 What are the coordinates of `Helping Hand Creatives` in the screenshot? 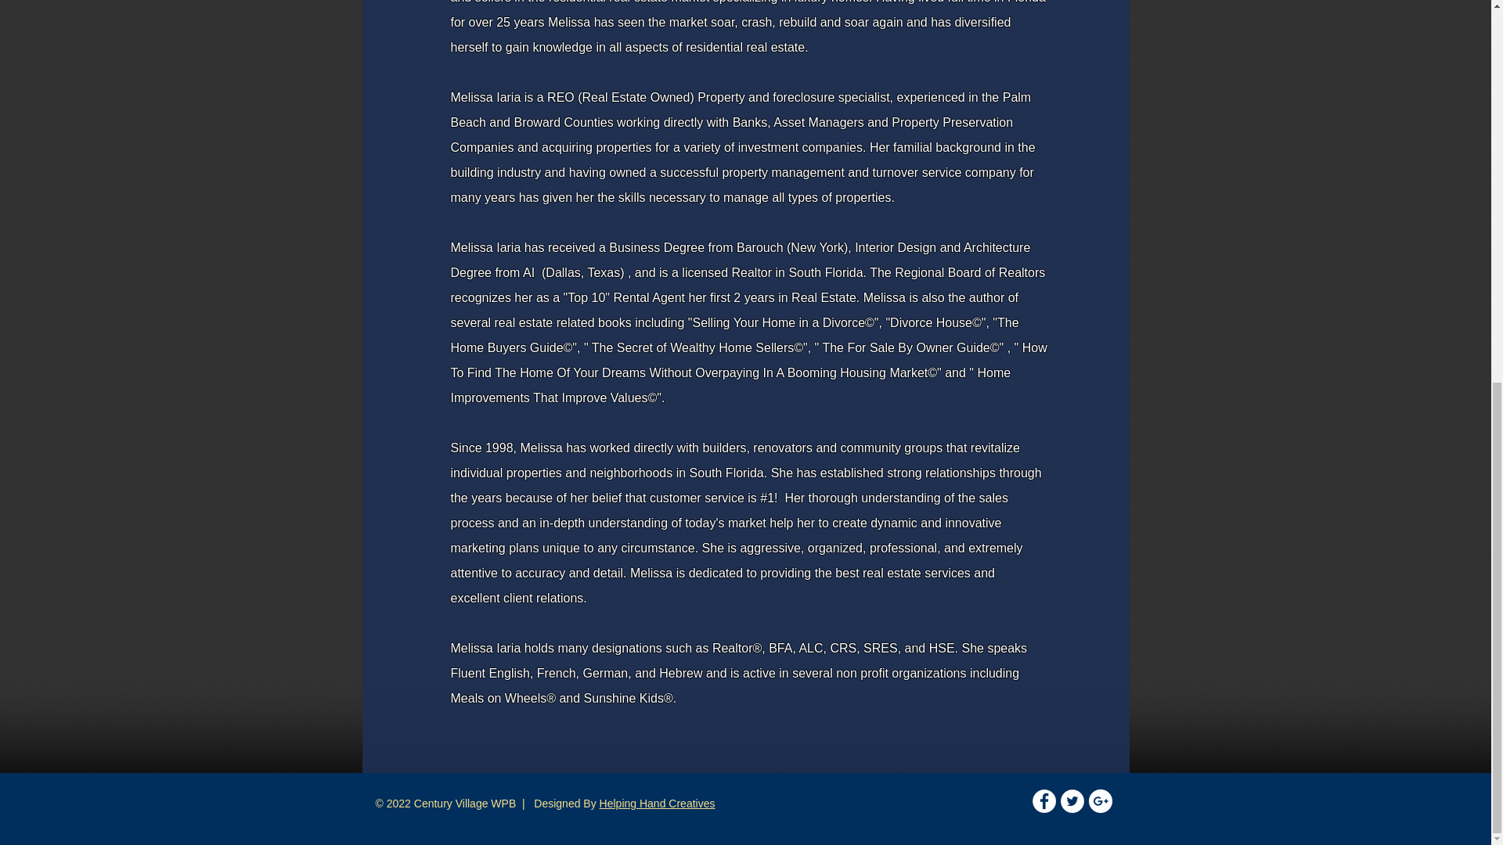 It's located at (658, 803).